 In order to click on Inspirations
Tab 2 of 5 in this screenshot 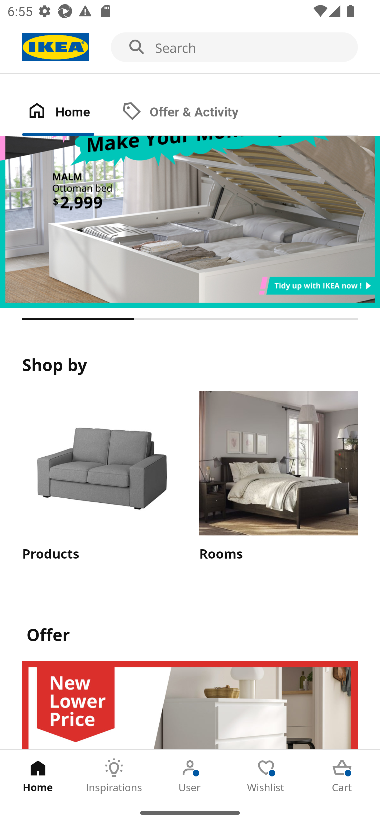, I will do `click(114, 776)`.